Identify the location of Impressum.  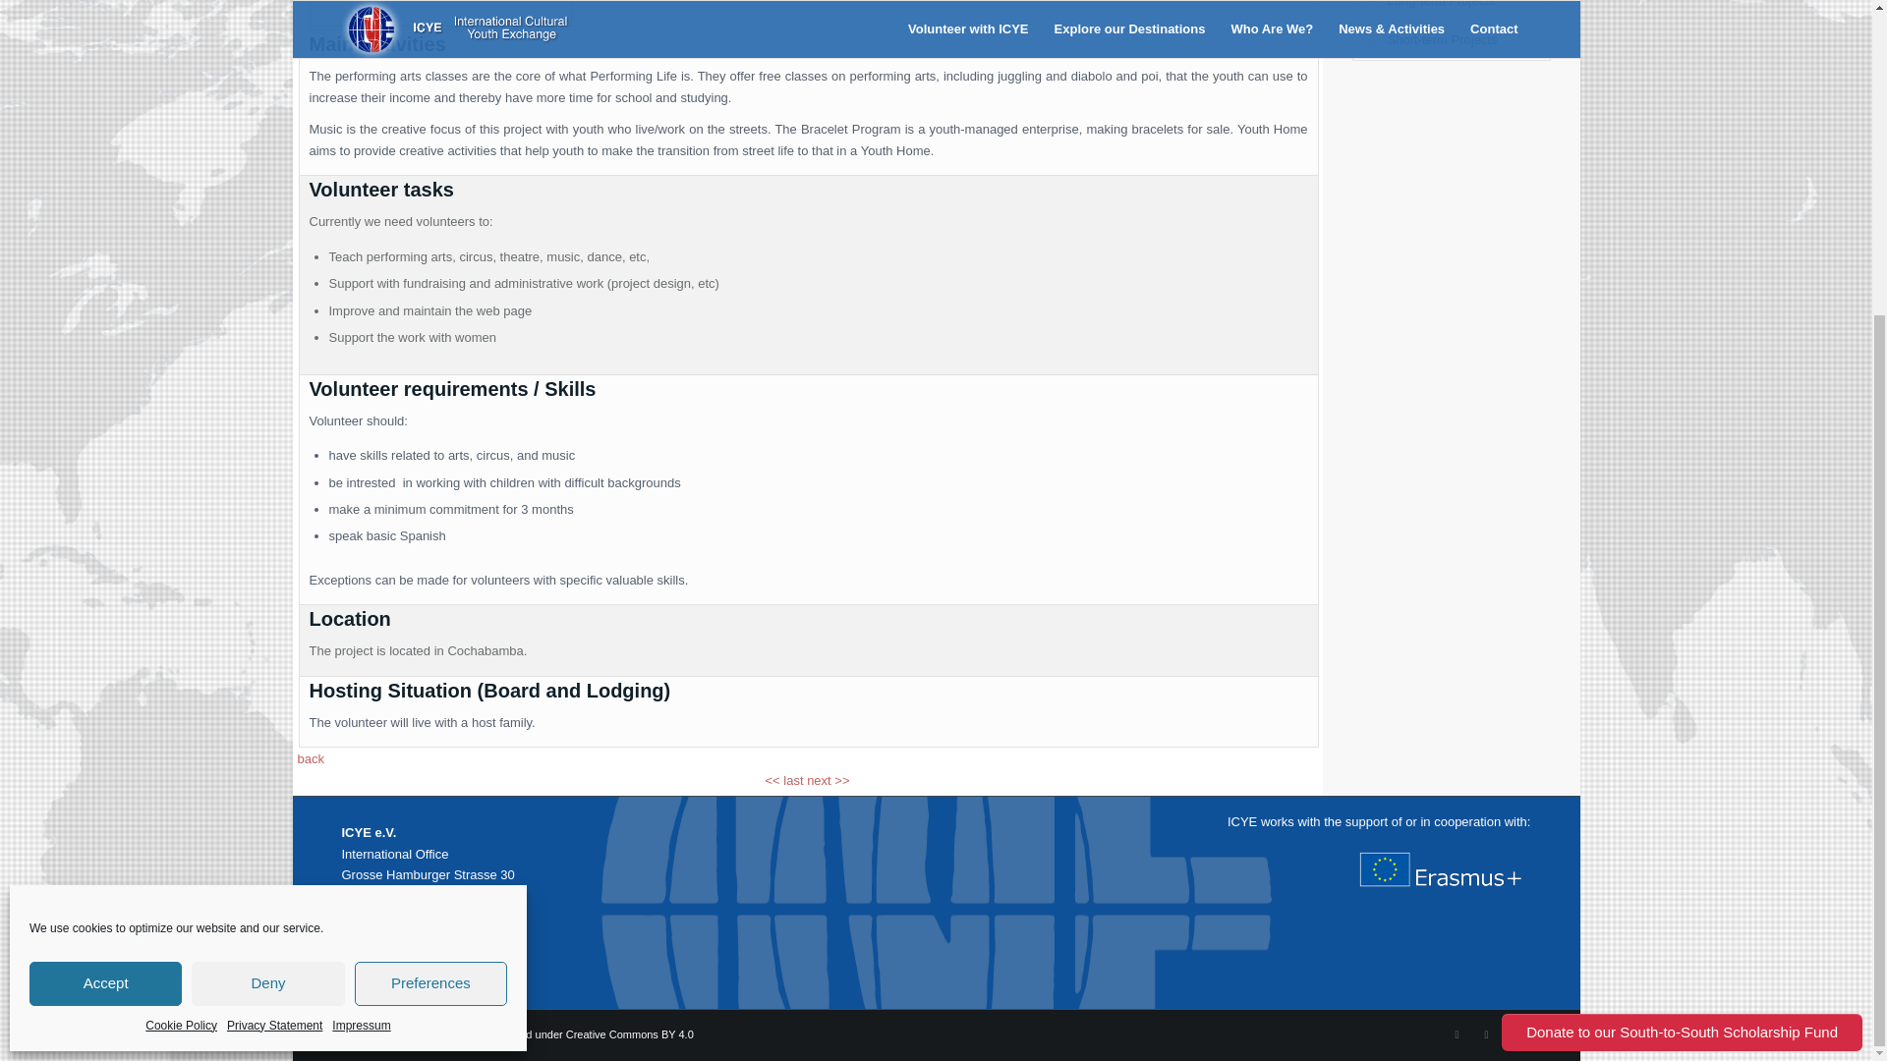
(361, 588).